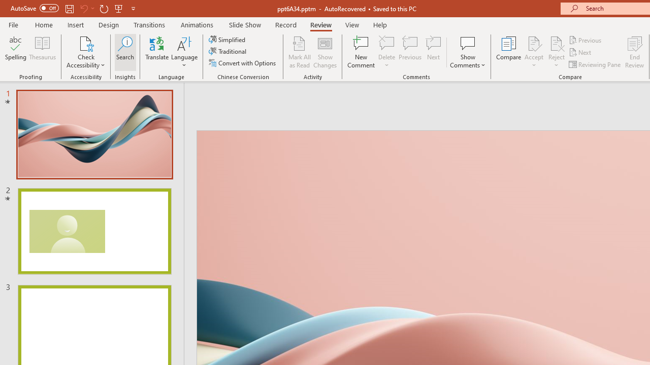 Image resolution: width=650 pixels, height=365 pixels. Describe the element at coordinates (557, 52) in the screenshot. I see `Reject` at that location.